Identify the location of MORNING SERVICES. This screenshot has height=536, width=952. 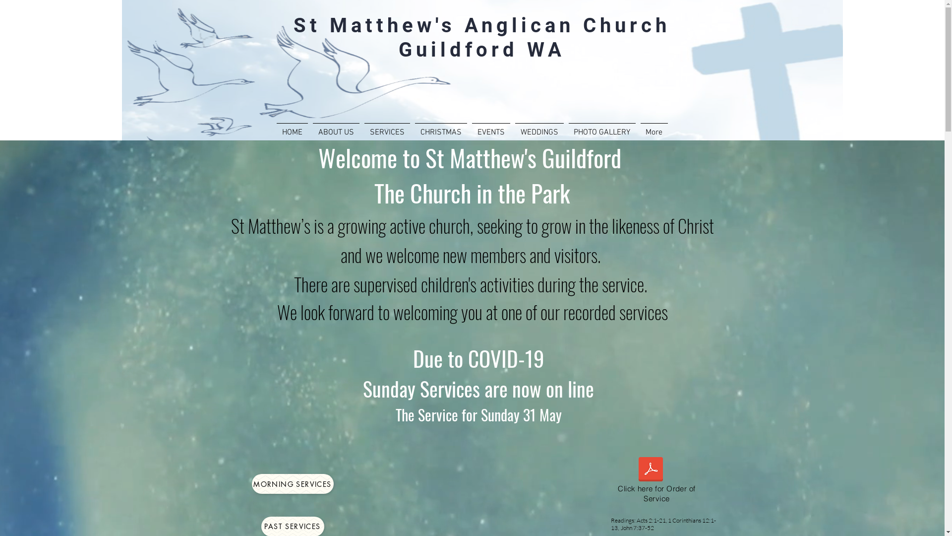
(293, 484).